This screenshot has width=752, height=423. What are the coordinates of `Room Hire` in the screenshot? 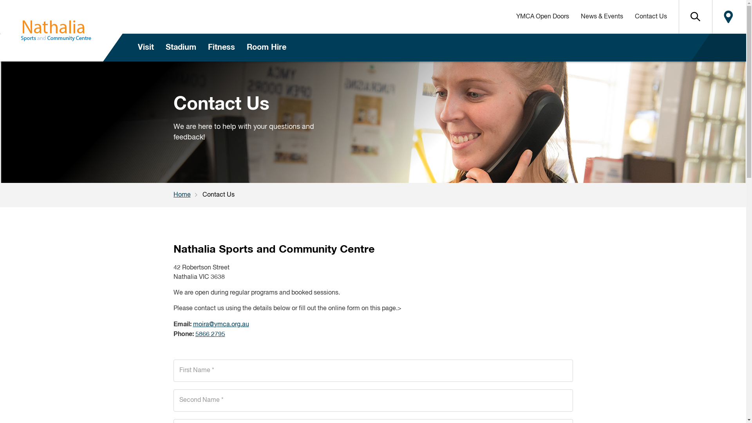 It's located at (266, 48).